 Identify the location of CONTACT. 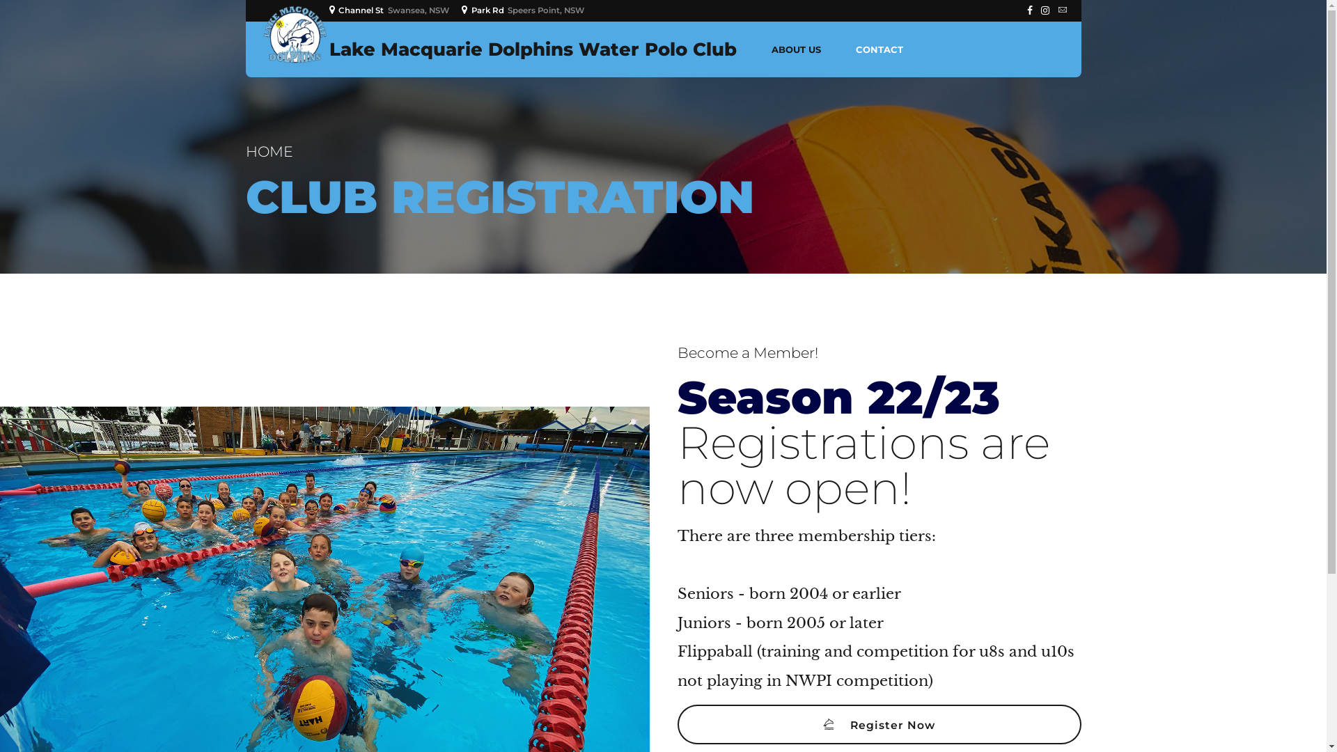
(879, 49).